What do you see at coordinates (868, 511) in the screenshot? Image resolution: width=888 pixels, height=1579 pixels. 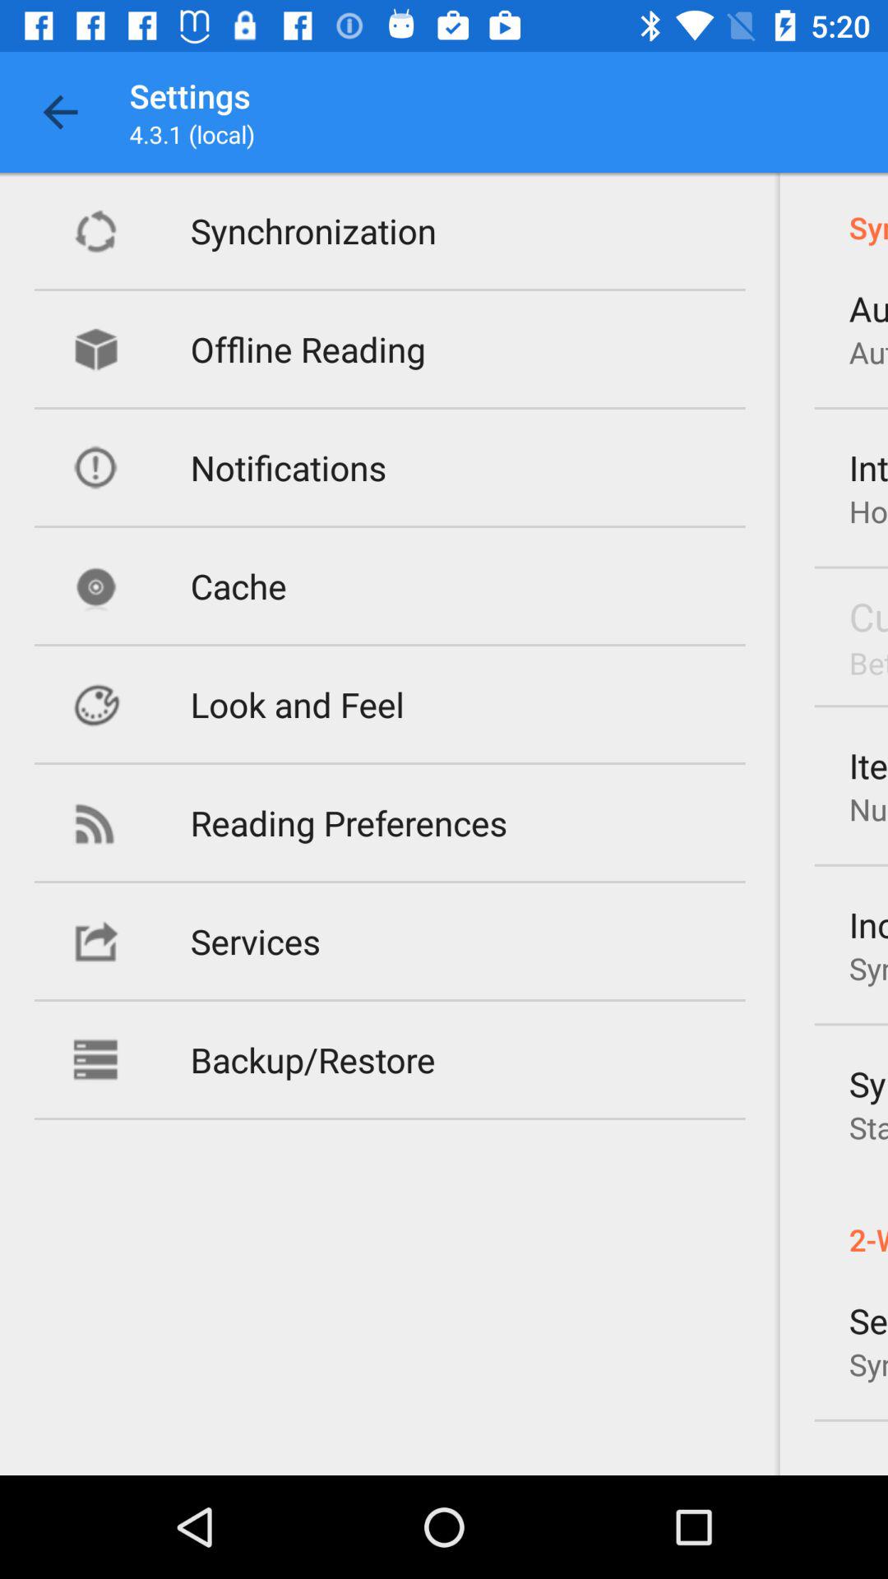 I see `launch item above custom interval item` at bounding box center [868, 511].